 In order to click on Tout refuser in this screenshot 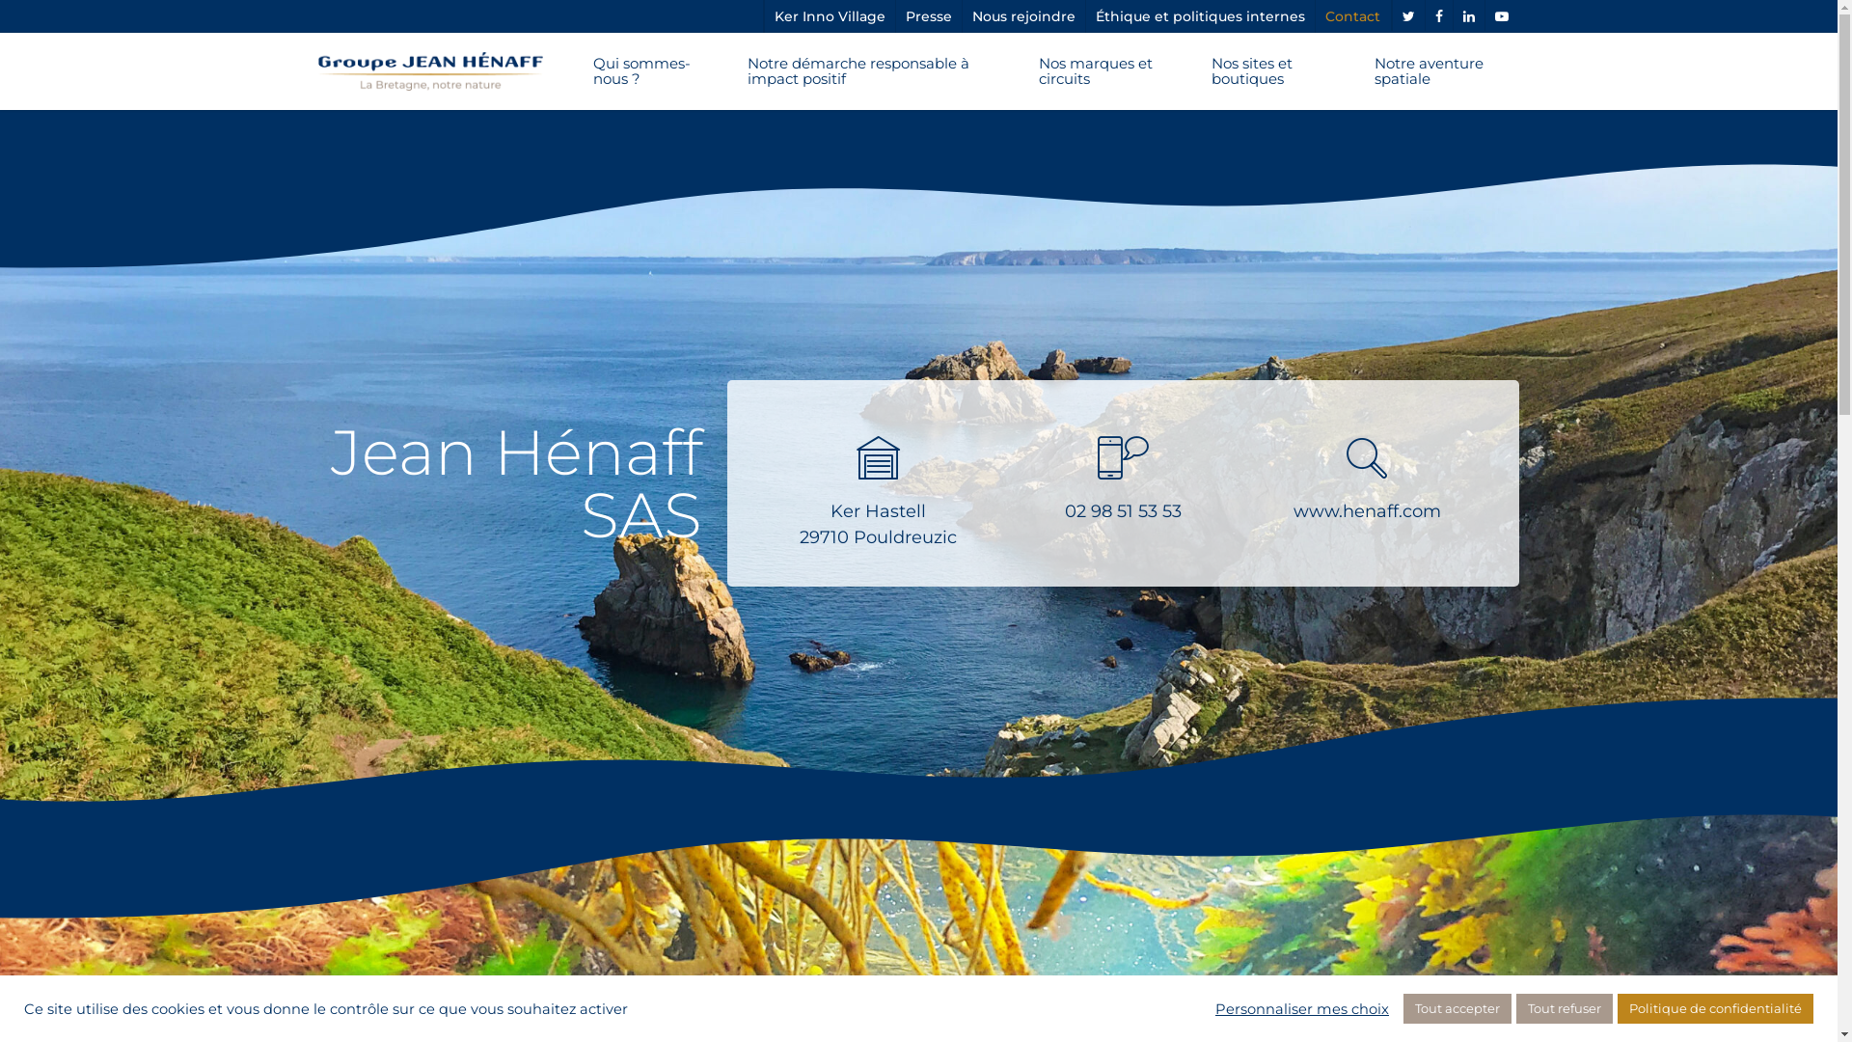, I will do `click(1565, 1009)`.